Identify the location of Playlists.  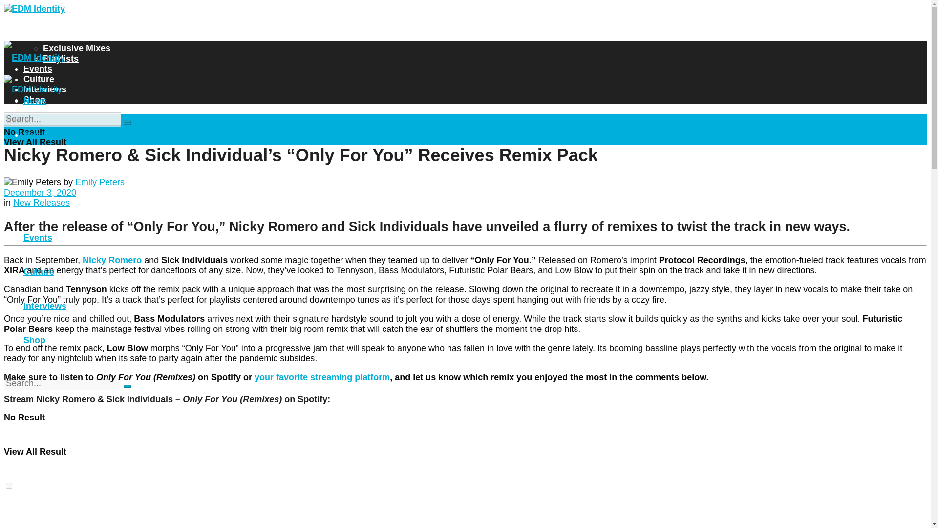
(61, 59).